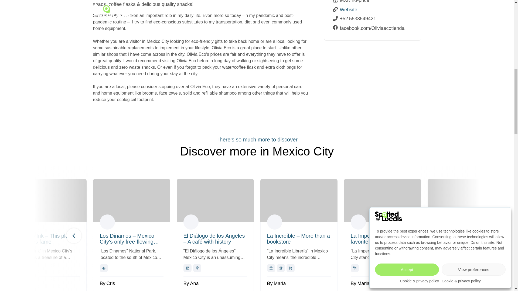 The image size is (518, 291). I want to click on mariafernandagarcia, so click(275, 222).